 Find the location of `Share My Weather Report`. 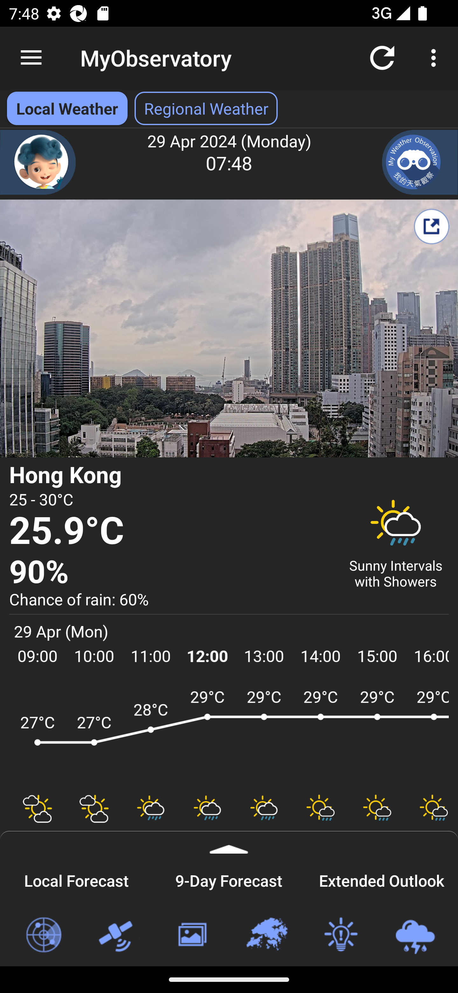

Share My Weather Report is located at coordinates (431, 226).